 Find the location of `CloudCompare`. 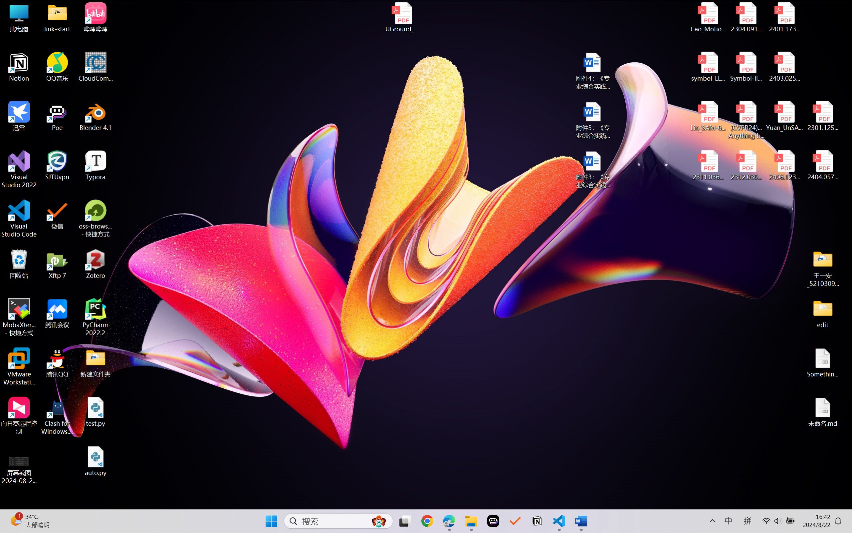

CloudCompare is located at coordinates (96, 67).